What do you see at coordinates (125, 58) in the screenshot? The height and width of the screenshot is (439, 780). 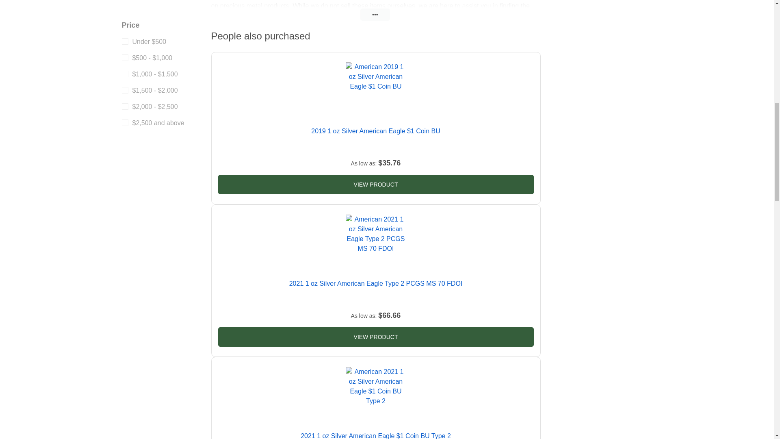 I see `500.00-1000.00` at bounding box center [125, 58].